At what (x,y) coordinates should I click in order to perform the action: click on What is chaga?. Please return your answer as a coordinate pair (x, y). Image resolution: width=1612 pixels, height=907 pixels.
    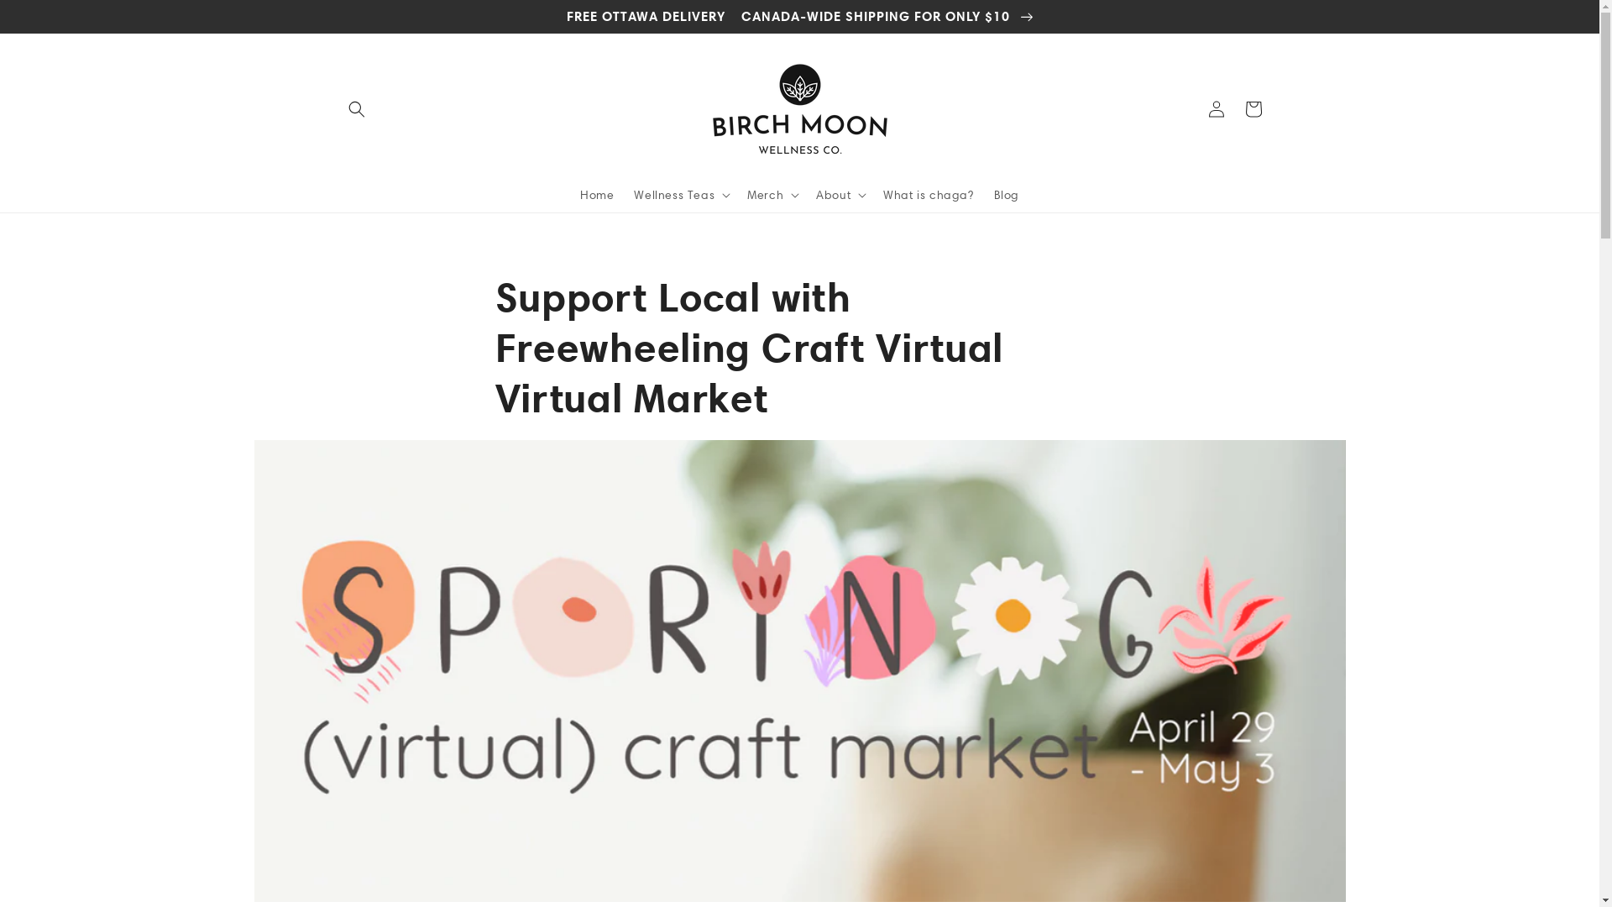
    Looking at the image, I should click on (929, 195).